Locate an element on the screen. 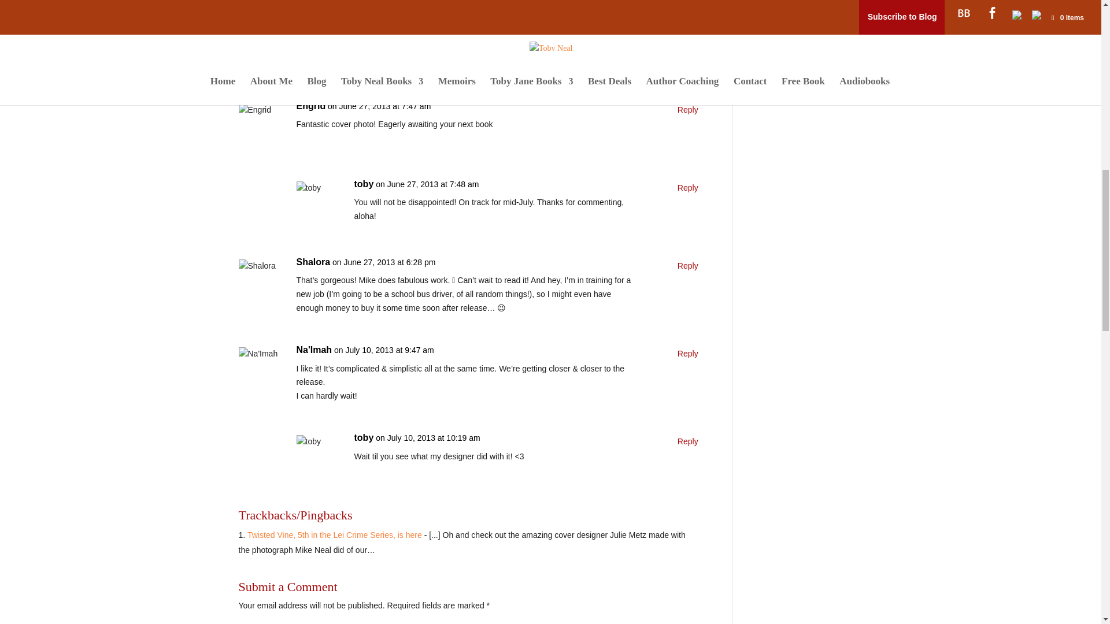  Reply is located at coordinates (687, 110).